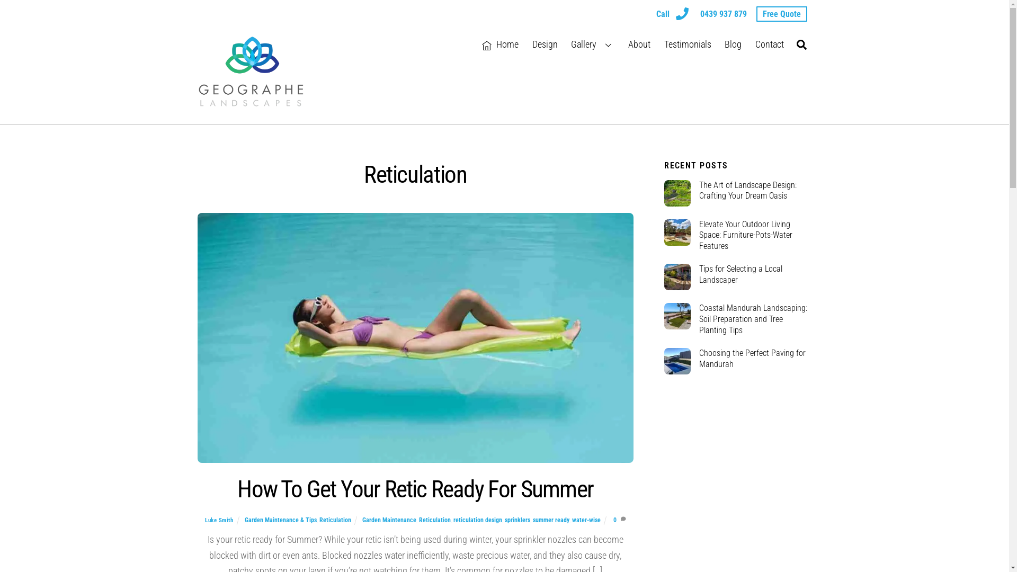 The width and height of the screenshot is (1017, 572). I want to click on Turf (12), so click(677, 316).